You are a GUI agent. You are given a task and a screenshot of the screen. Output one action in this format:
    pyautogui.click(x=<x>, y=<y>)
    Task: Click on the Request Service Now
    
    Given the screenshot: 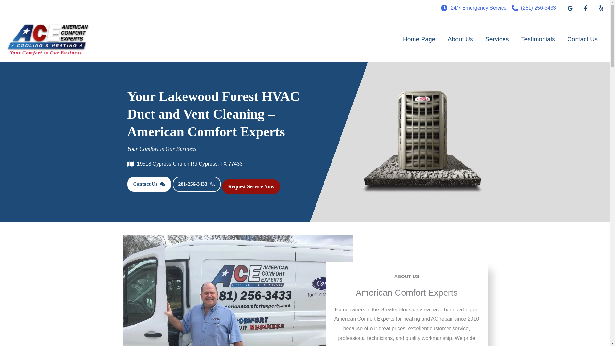 What is the action you would take?
    pyautogui.click(x=251, y=186)
    